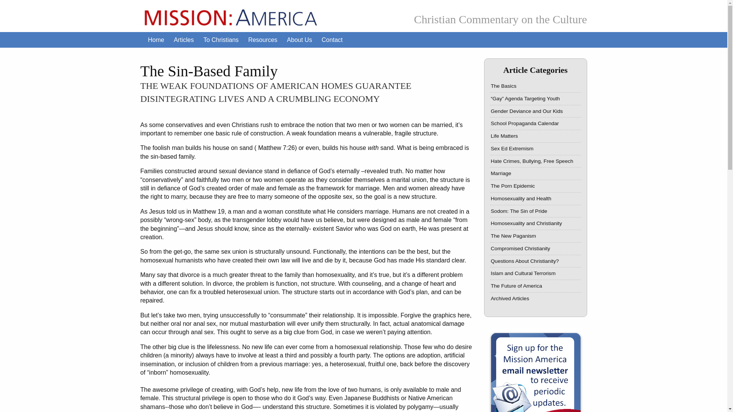  Describe the element at coordinates (536, 148) in the screenshot. I see `Sex Ed Extremism` at that location.